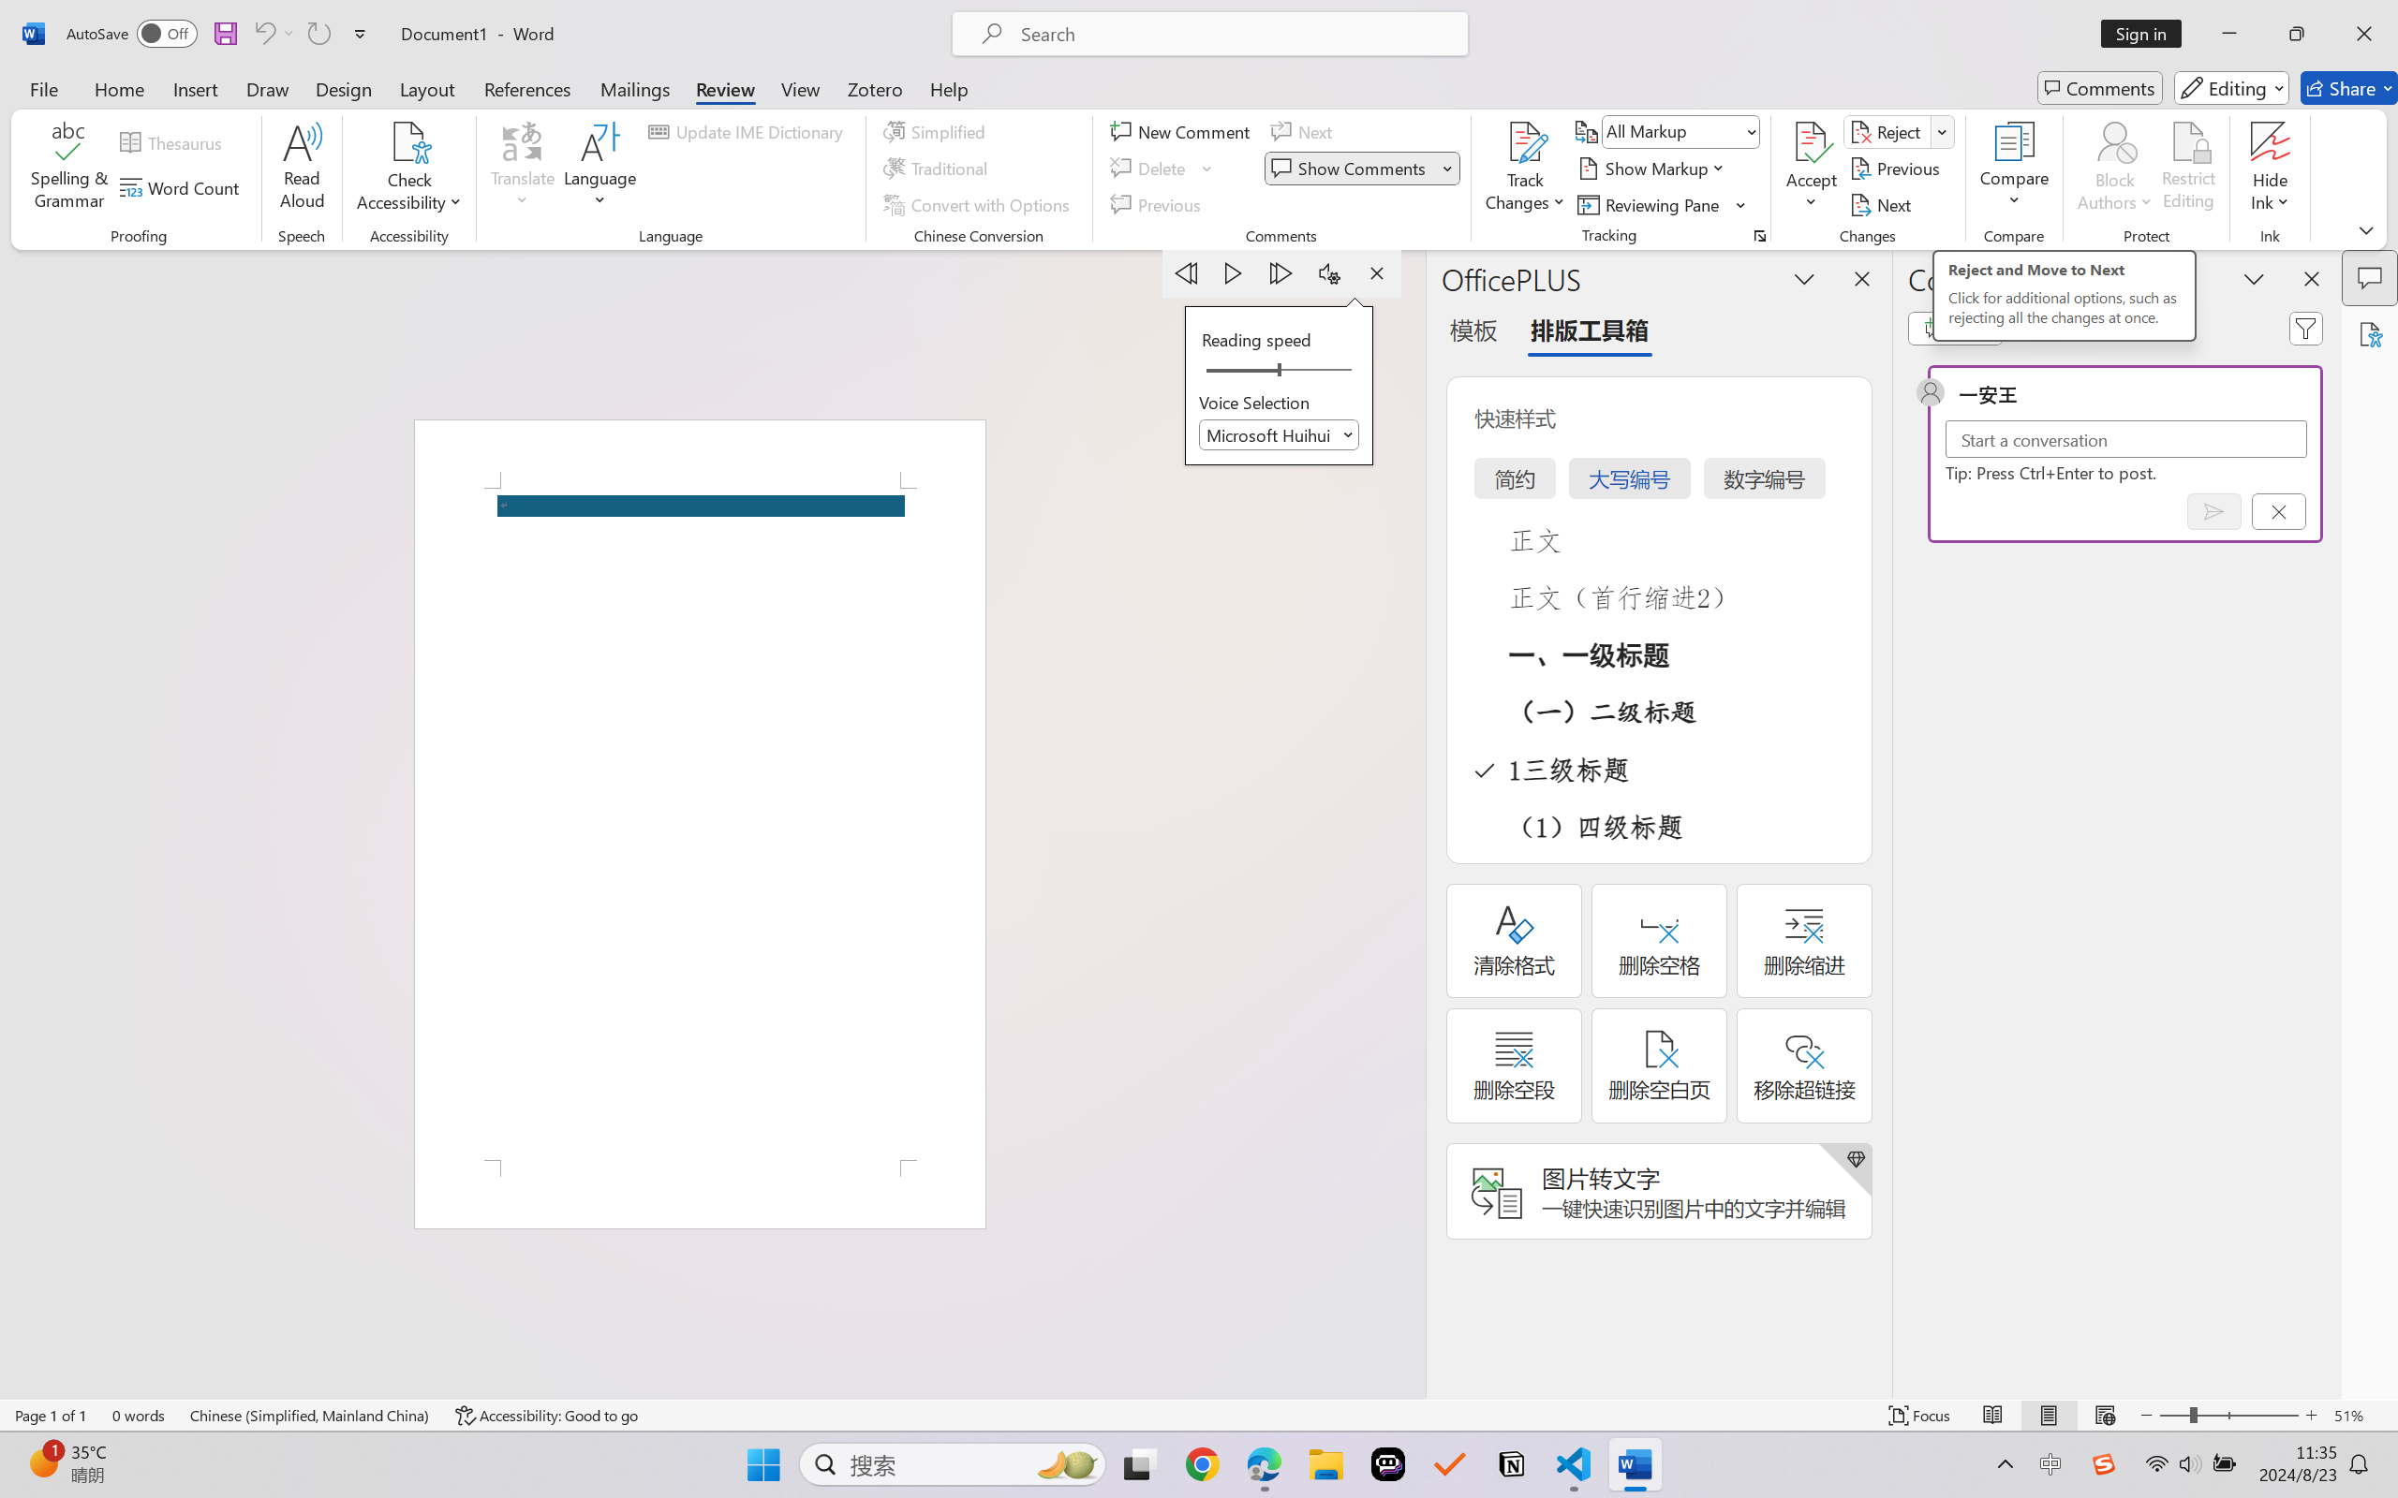  I want to click on Undo Apply Quick Style Set, so click(274, 34).